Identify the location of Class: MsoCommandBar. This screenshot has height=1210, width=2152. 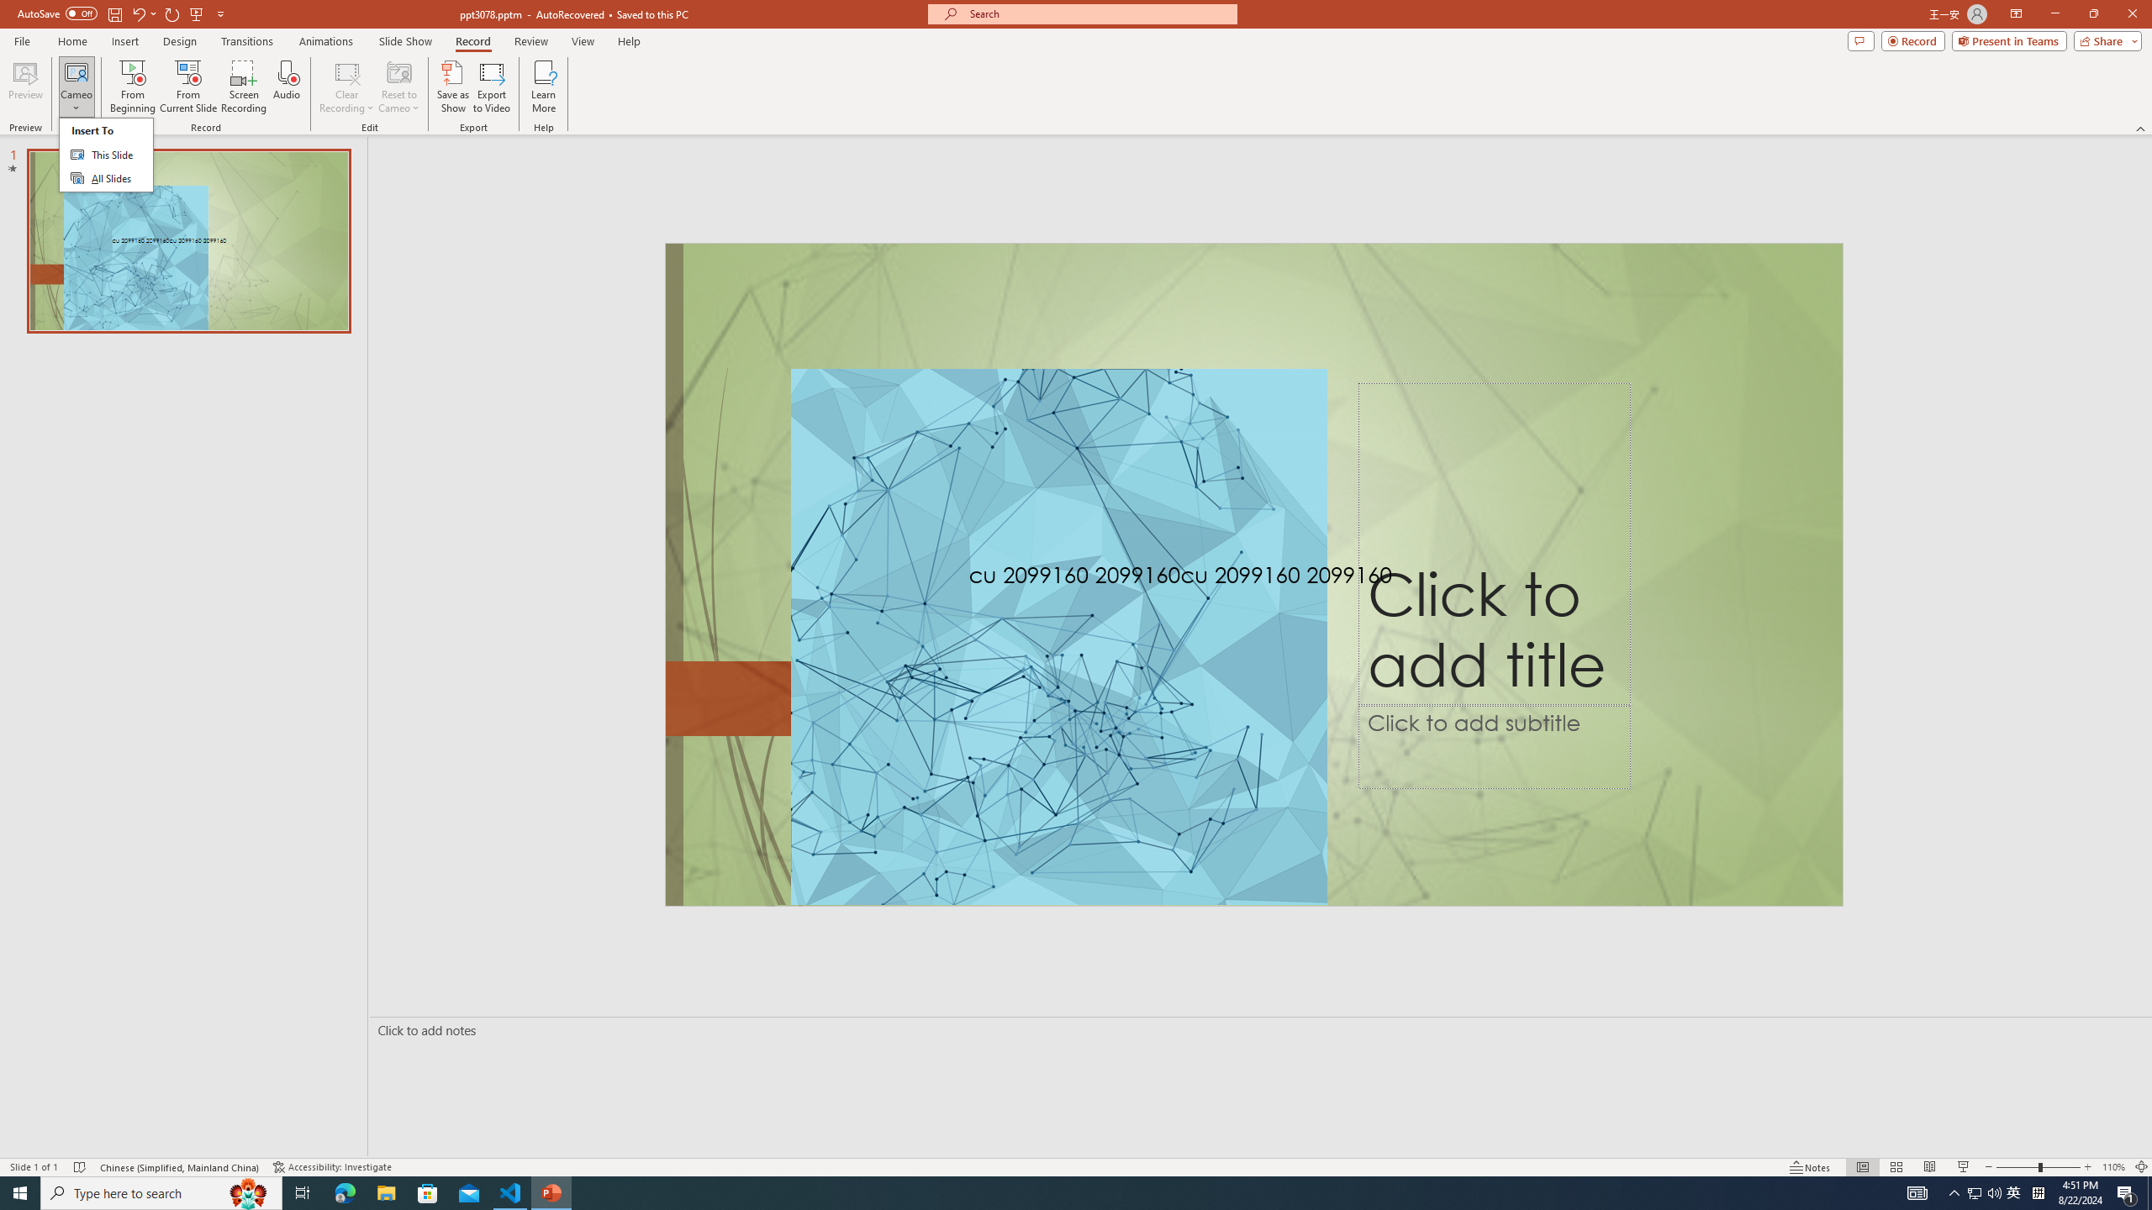
(1076, 1166).